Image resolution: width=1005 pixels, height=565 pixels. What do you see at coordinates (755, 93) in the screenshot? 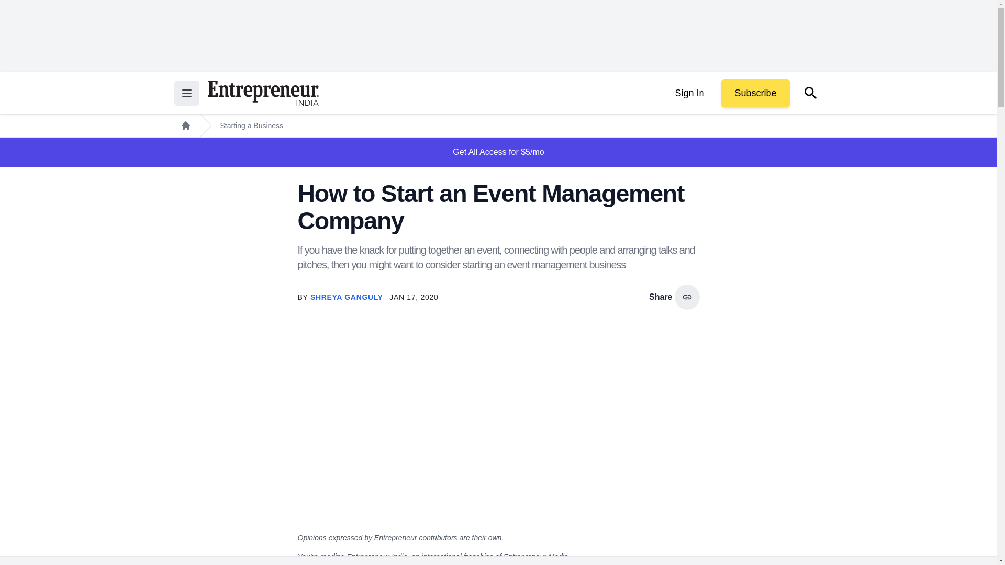
I see `Subscribe` at bounding box center [755, 93].